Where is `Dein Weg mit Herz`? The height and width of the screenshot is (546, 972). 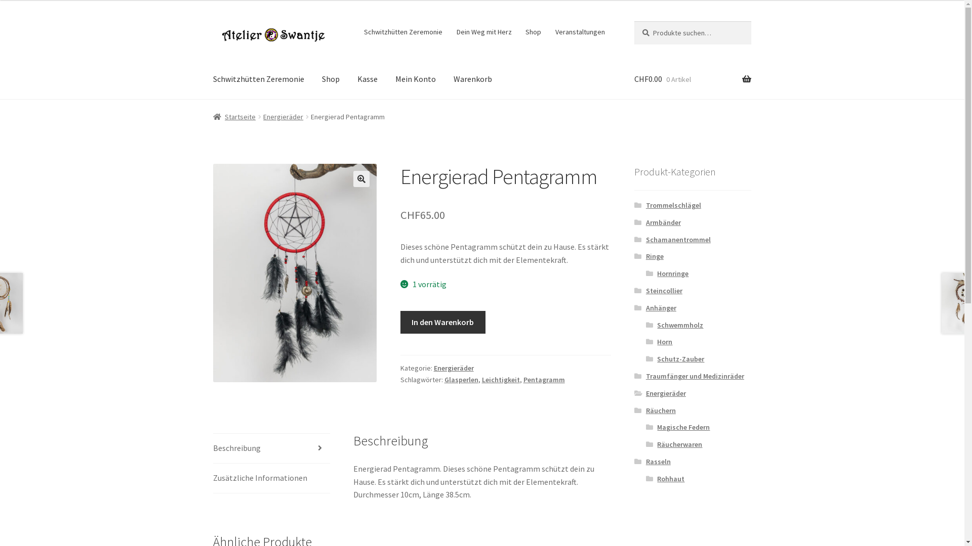
Dein Weg mit Herz is located at coordinates (484, 32).